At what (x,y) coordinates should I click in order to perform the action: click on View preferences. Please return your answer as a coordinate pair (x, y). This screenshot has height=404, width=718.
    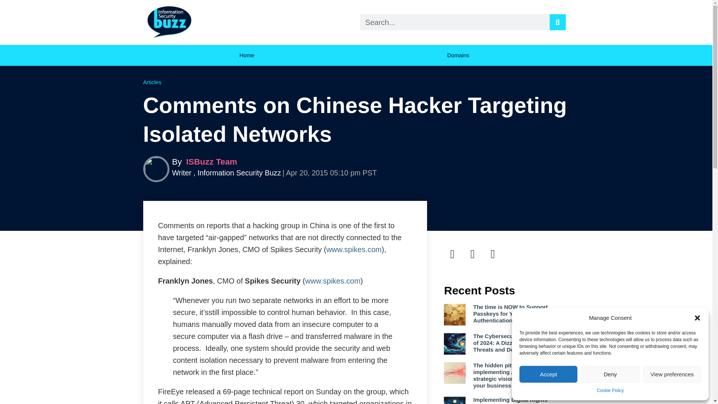
    Looking at the image, I should click on (672, 374).